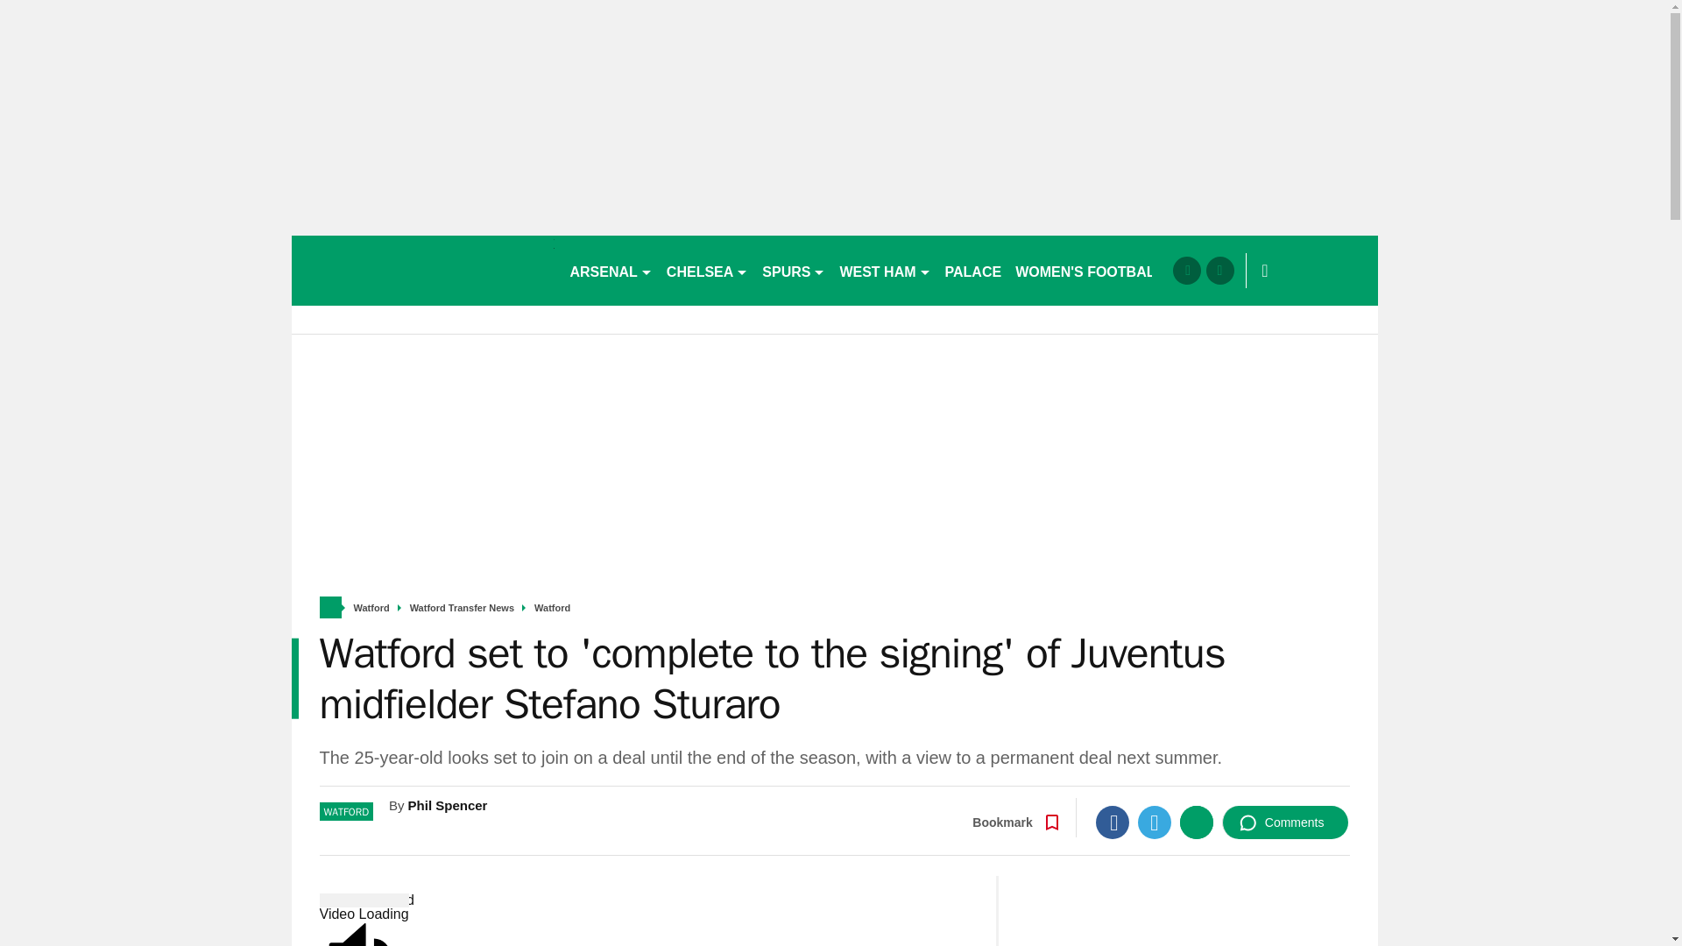  Describe the element at coordinates (885, 270) in the screenshot. I see `WEST HAM` at that location.